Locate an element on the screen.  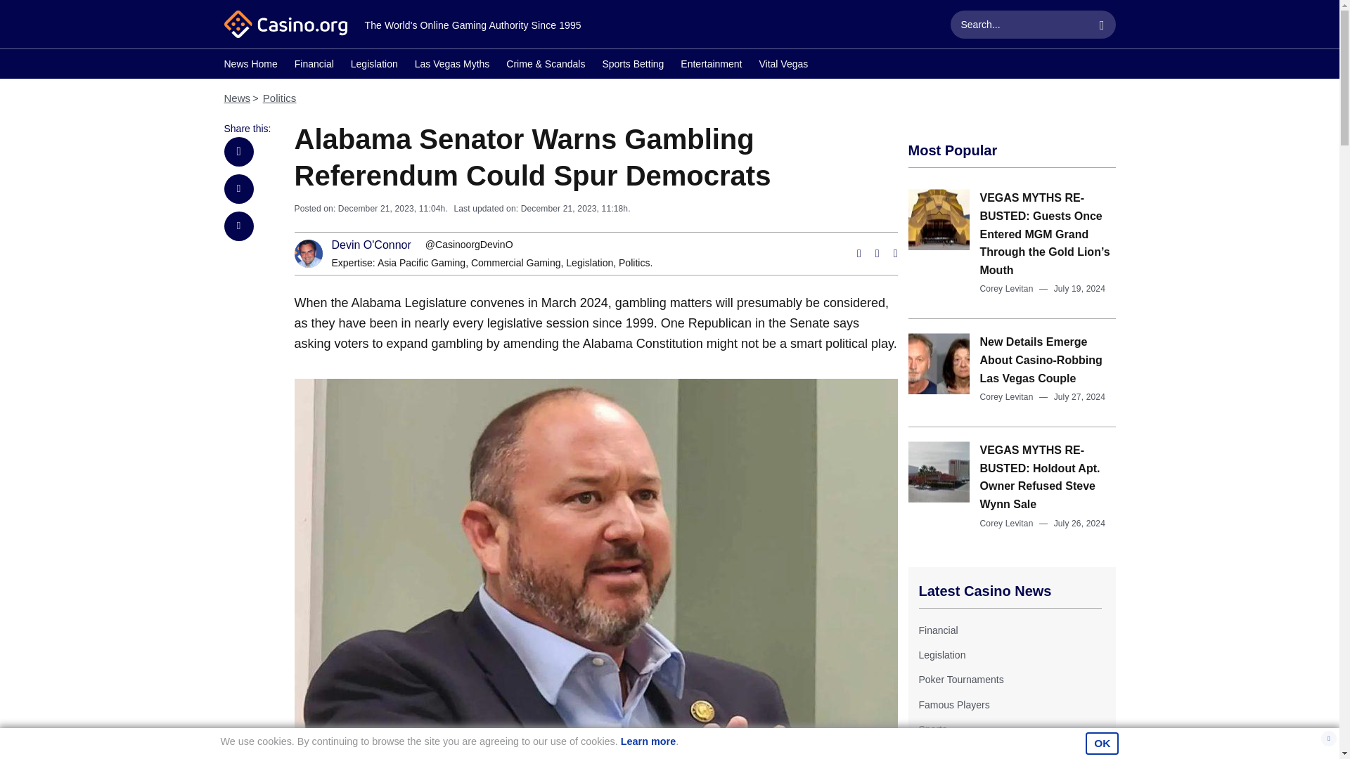
Financial is located at coordinates (314, 65).